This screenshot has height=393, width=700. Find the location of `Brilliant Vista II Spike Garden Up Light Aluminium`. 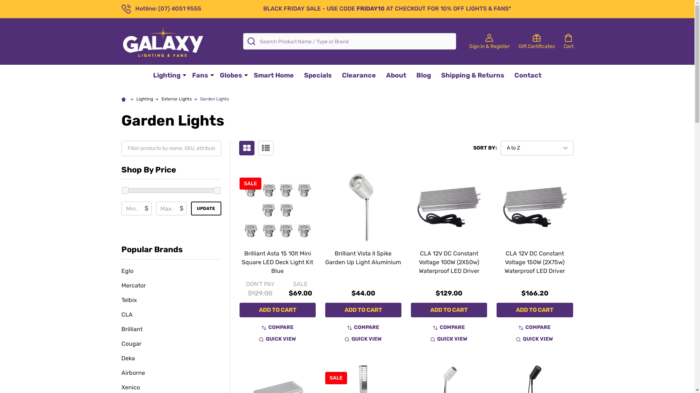

Brilliant Vista II Spike Garden Up Light Aluminium is located at coordinates (363, 258).